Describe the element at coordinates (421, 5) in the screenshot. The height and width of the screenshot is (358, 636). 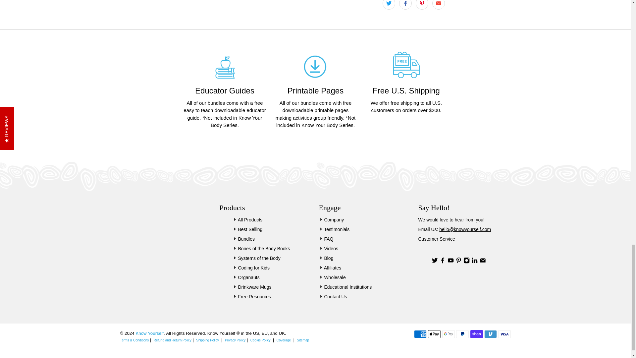
I see `Share this on Pinterest` at that location.